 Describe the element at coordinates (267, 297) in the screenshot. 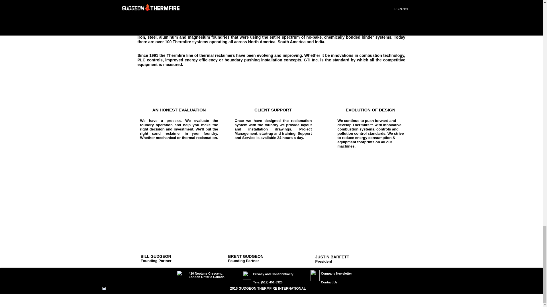

I see `Proundly Developed by Response Generators` at that location.